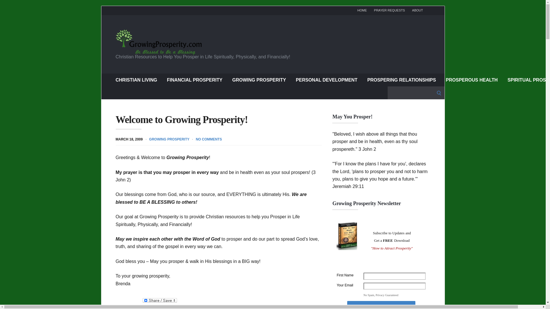 The image size is (550, 309). I want to click on GROWING PROSPERITY, so click(259, 80).